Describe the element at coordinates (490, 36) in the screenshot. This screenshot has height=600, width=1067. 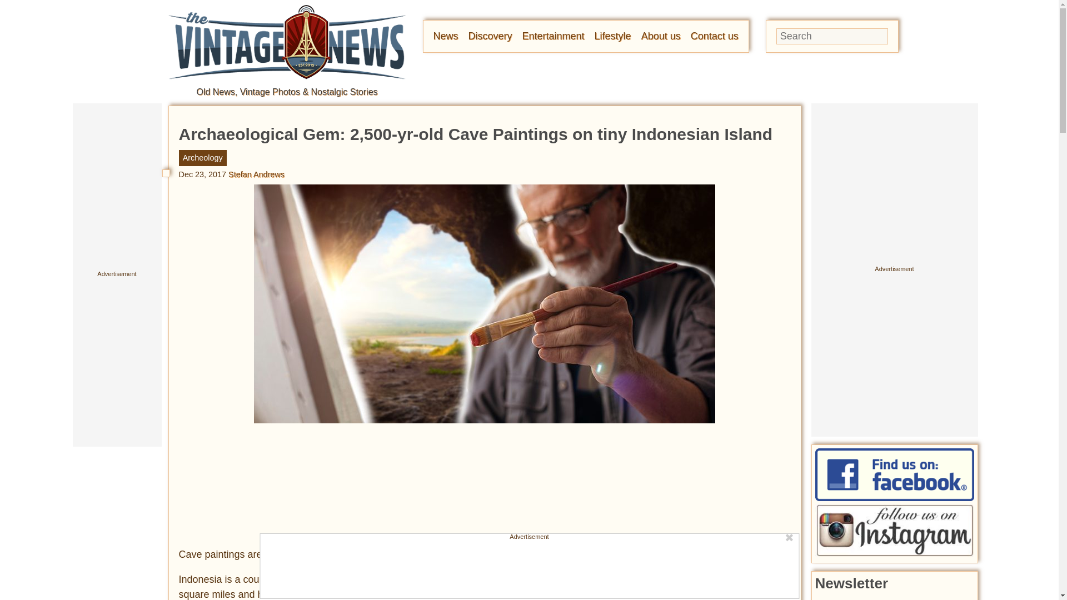
I see `Discovery` at that location.